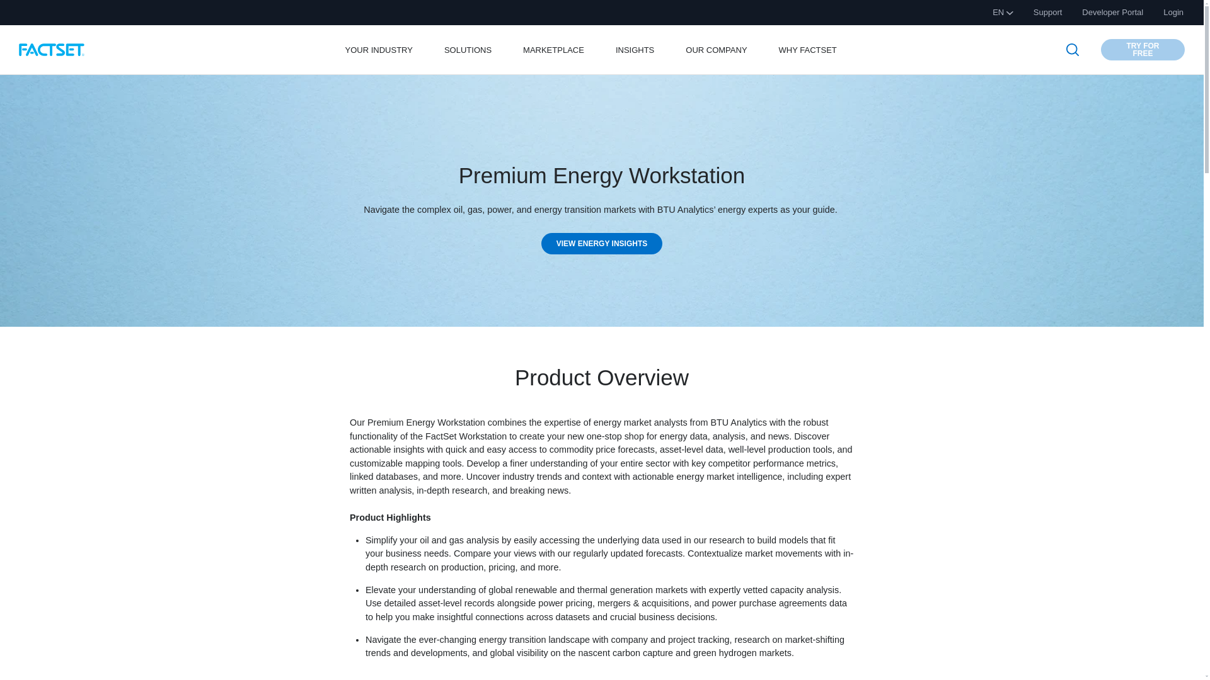 This screenshot has height=680, width=1210. What do you see at coordinates (379, 49) in the screenshot?
I see `YOUR INDUSTRY` at bounding box center [379, 49].